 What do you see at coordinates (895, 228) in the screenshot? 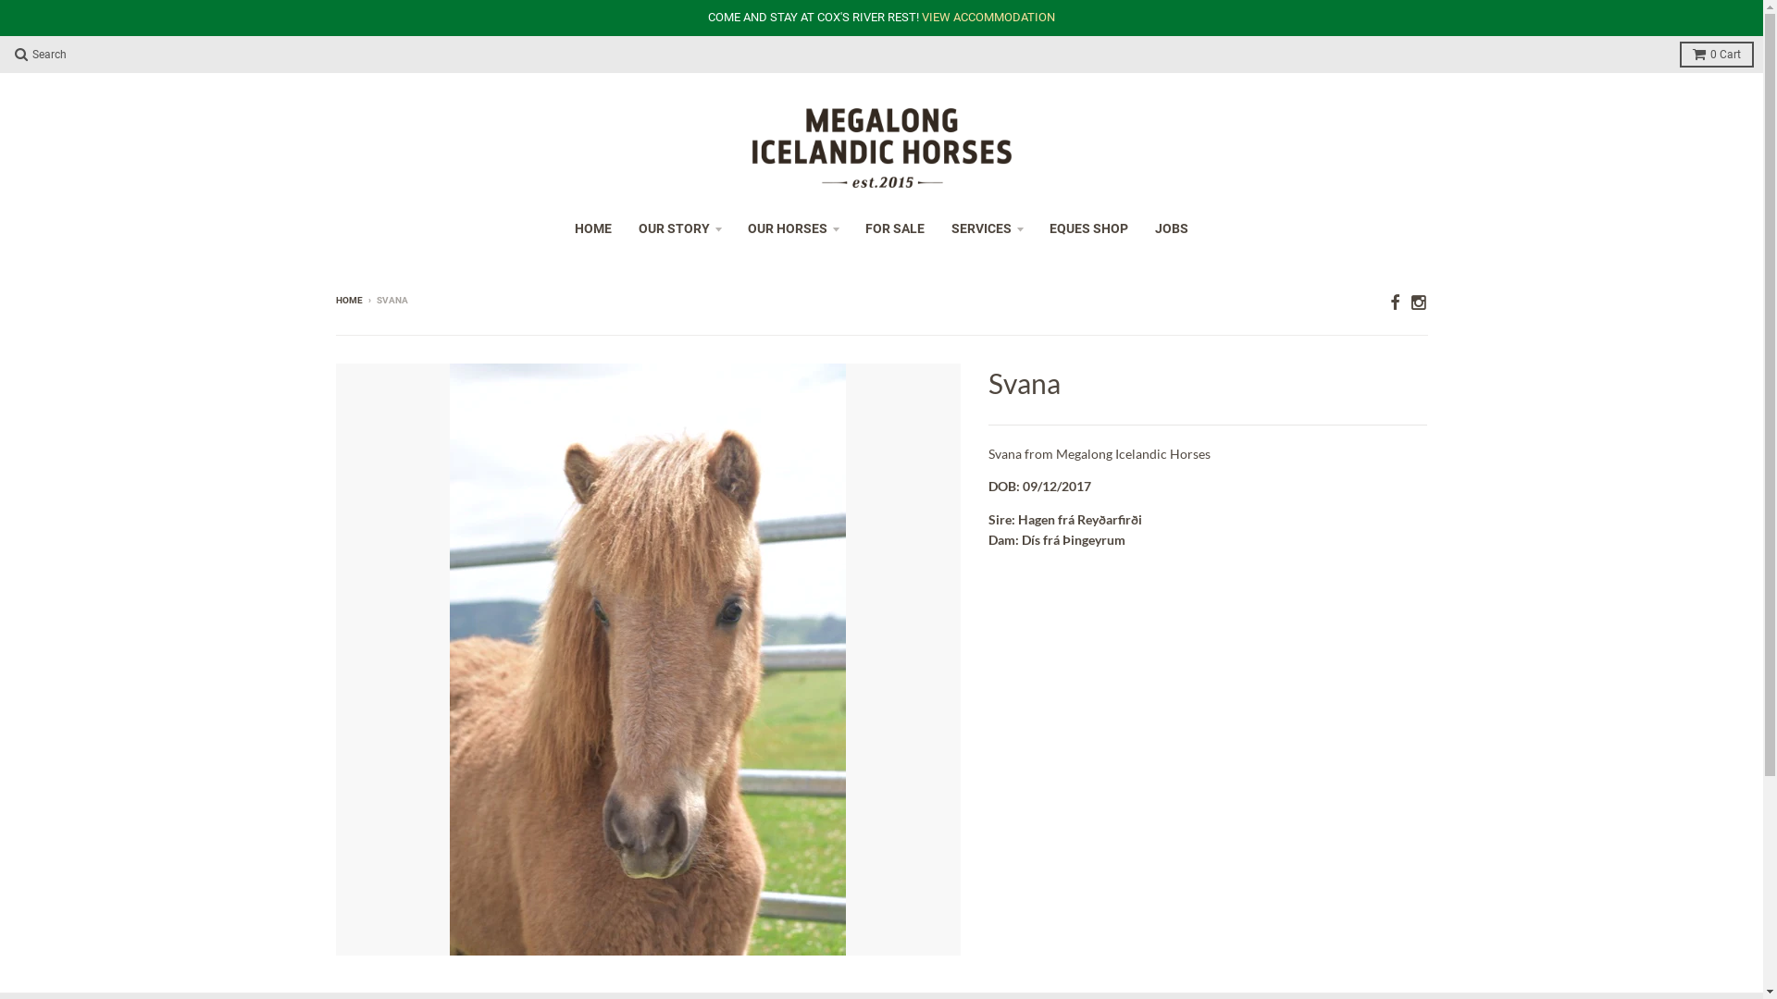
I see `FOR SALE` at bounding box center [895, 228].